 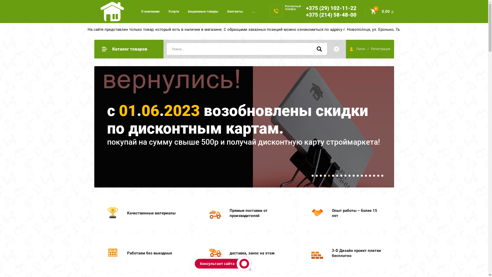 I want to click on 17, so click(x=378, y=176).